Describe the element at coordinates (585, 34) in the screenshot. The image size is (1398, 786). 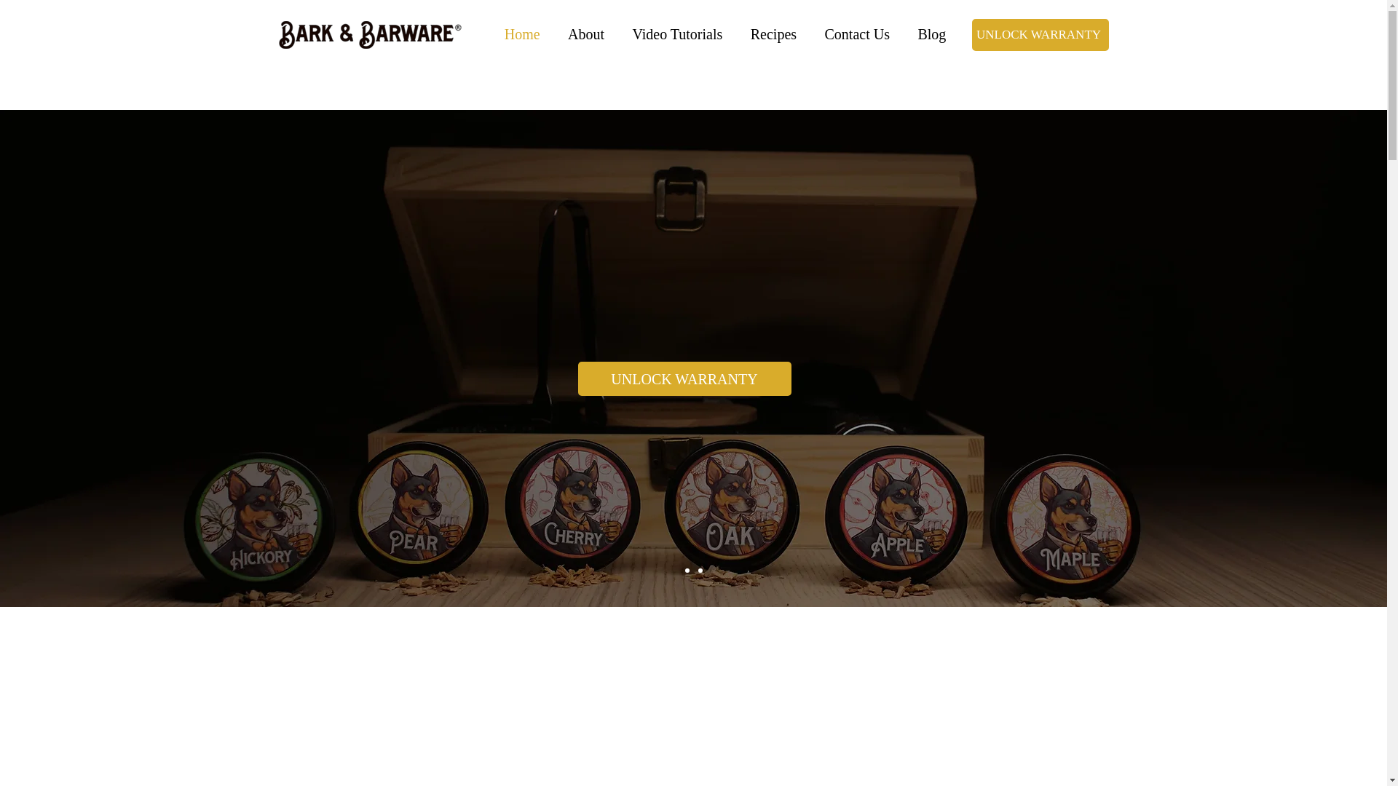
I see `About` at that location.